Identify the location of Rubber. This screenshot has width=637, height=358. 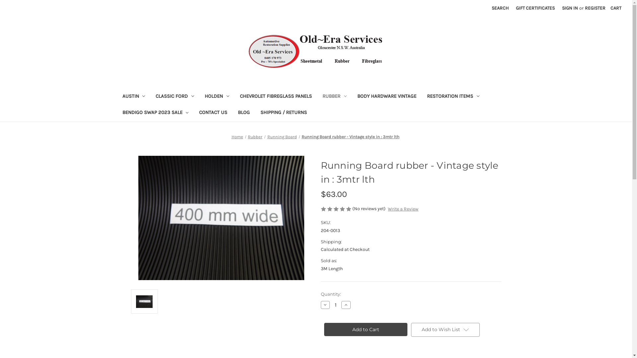
(255, 137).